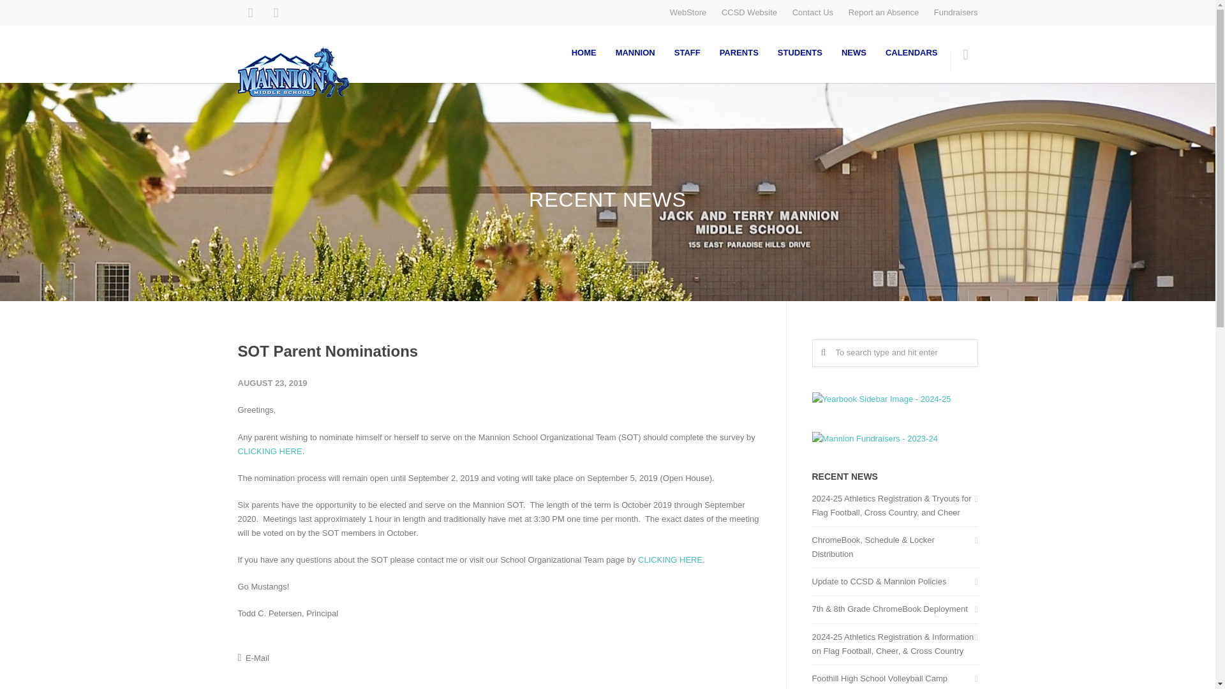 Image resolution: width=1225 pixels, height=689 pixels. Describe the element at coordinates (749, 11) in the screenshot. I see `CCSD Website` at that location.